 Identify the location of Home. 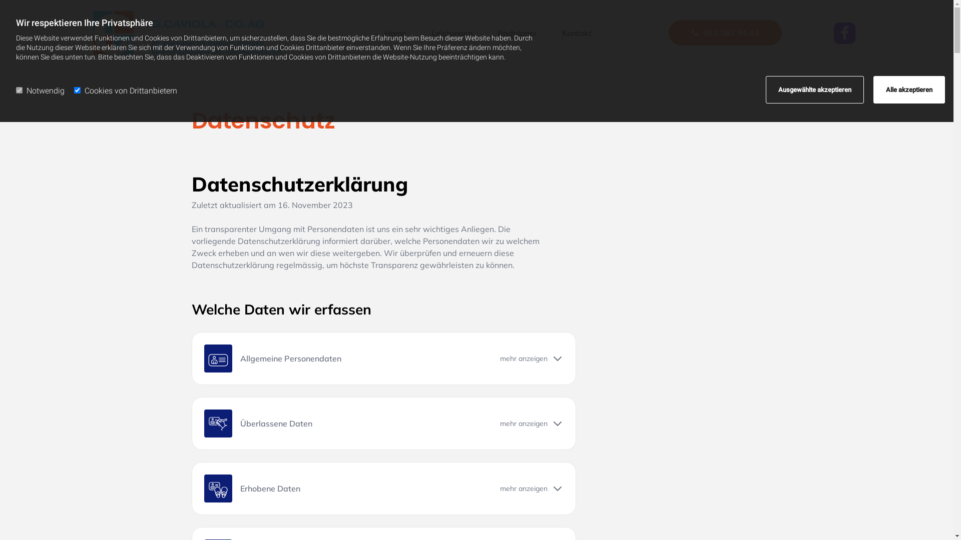
(395, 33).